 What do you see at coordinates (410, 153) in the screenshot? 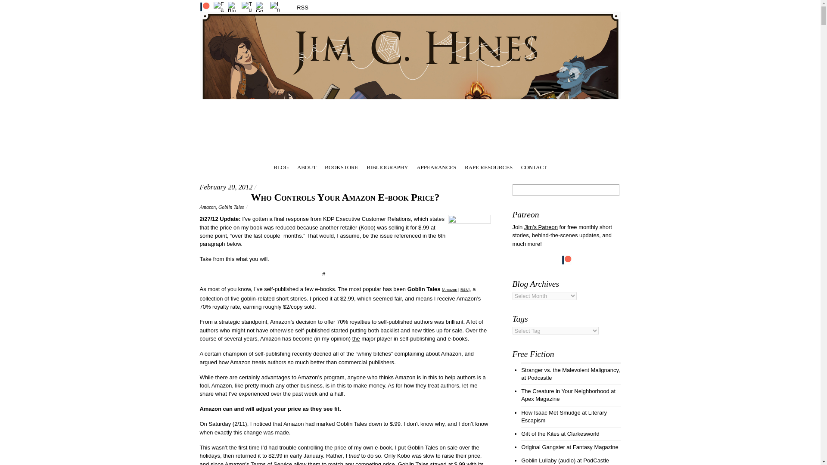
I see `Jim C. Hines` at bounding box center [410, 153].